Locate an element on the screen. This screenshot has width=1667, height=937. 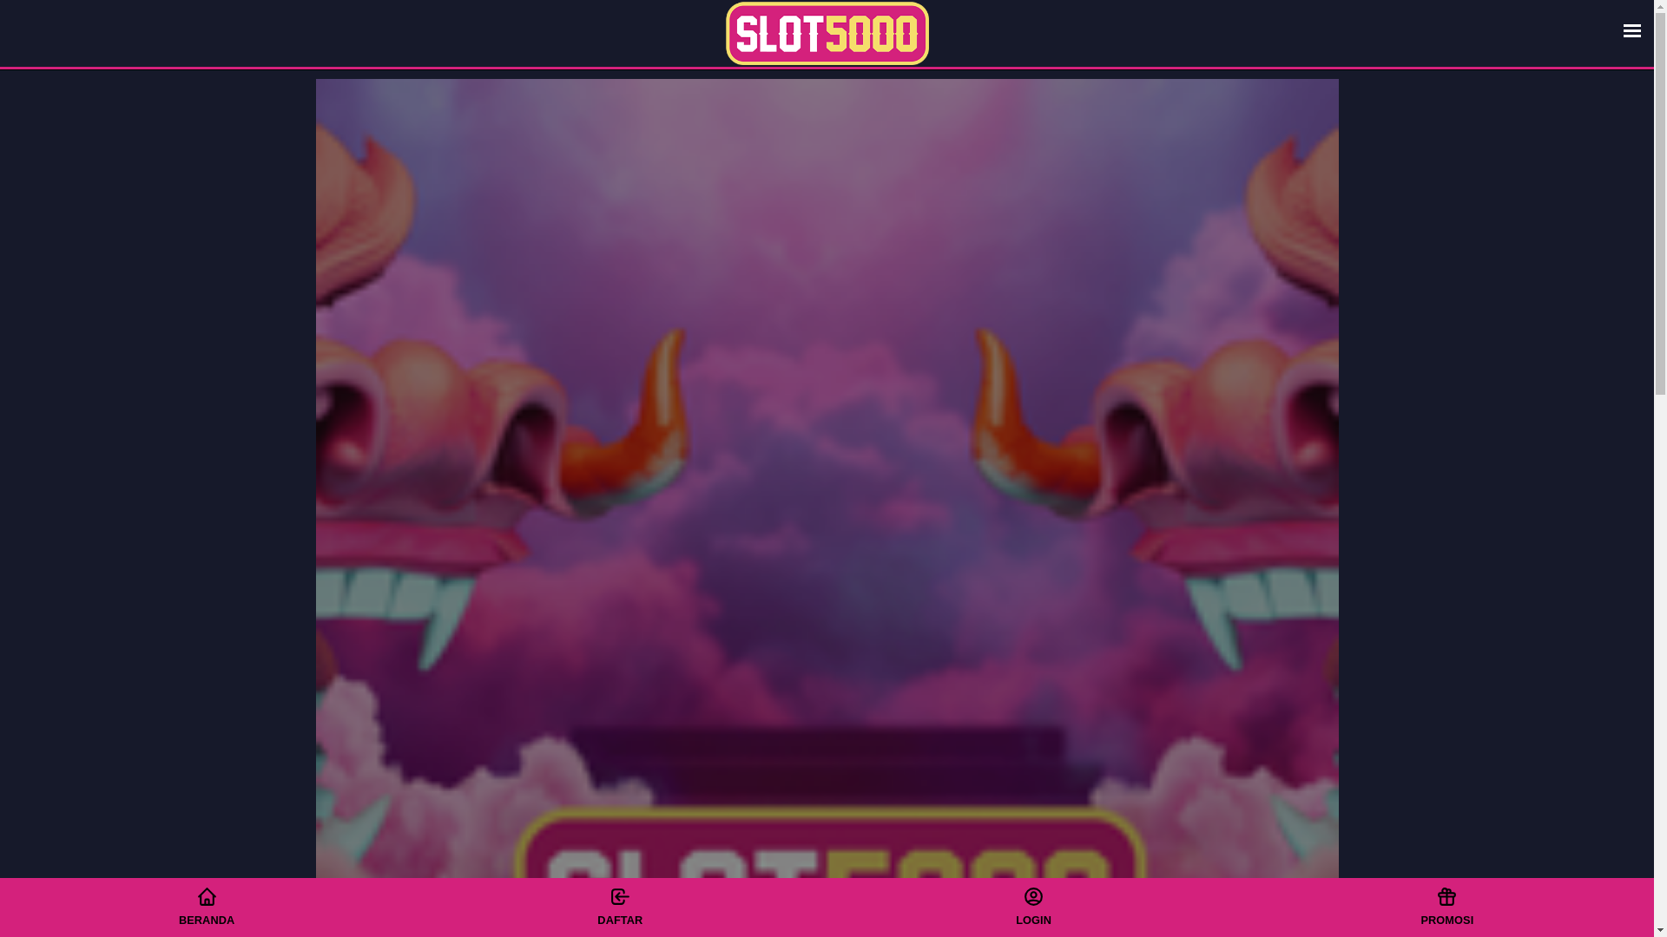
PROMOSI is located at coordinates (1446, 907).